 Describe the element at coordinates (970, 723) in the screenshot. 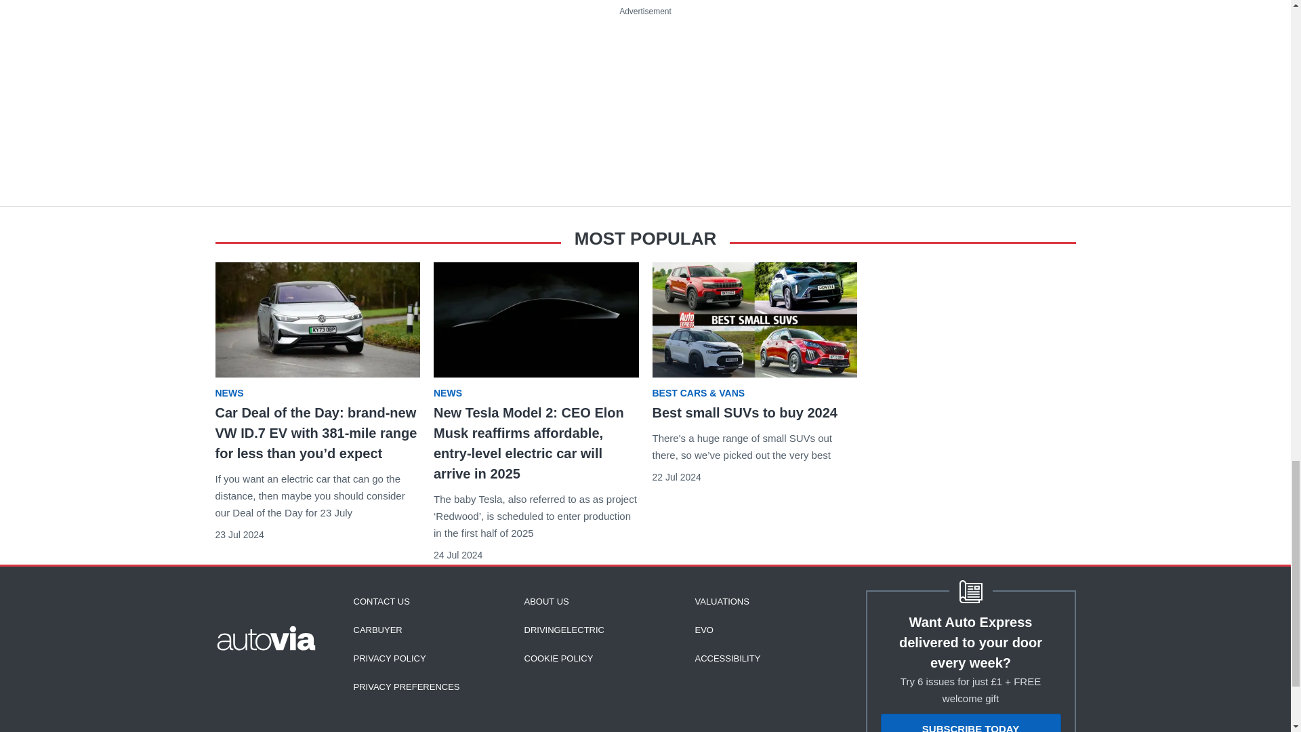

I see `SUBSCRIBE TODAY` at that location.